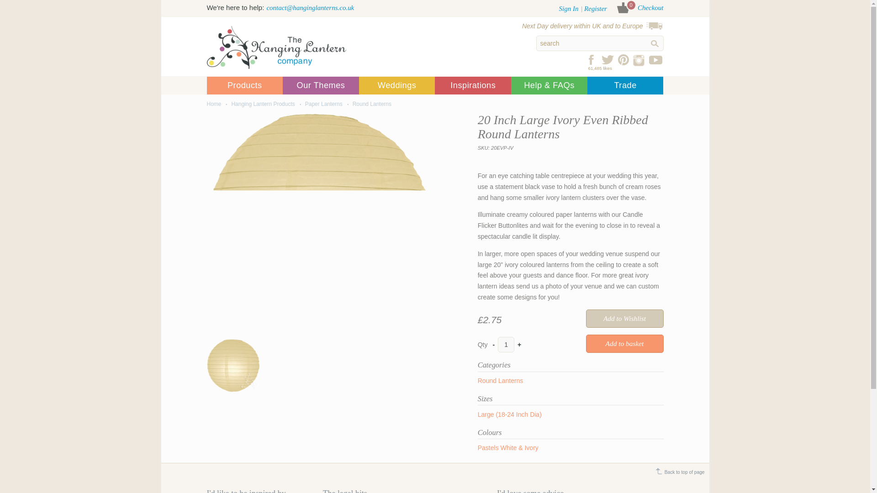 The height and width of the screenshot is (493, 877). What do you see at coordinates (654, 43) in the screenshot?
I see `Apply` at bounding box center [654, 43].